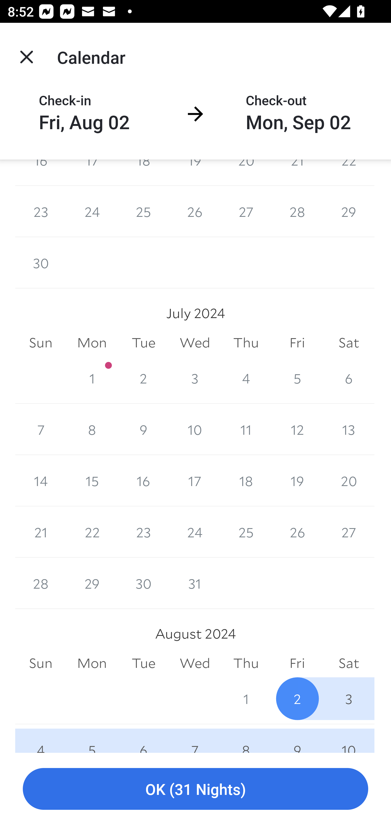 This screenshot has height=825, width=391. Describe the element at coordinates (195, 583) in the screenshot. I see `31 31 July 2024` at that location.